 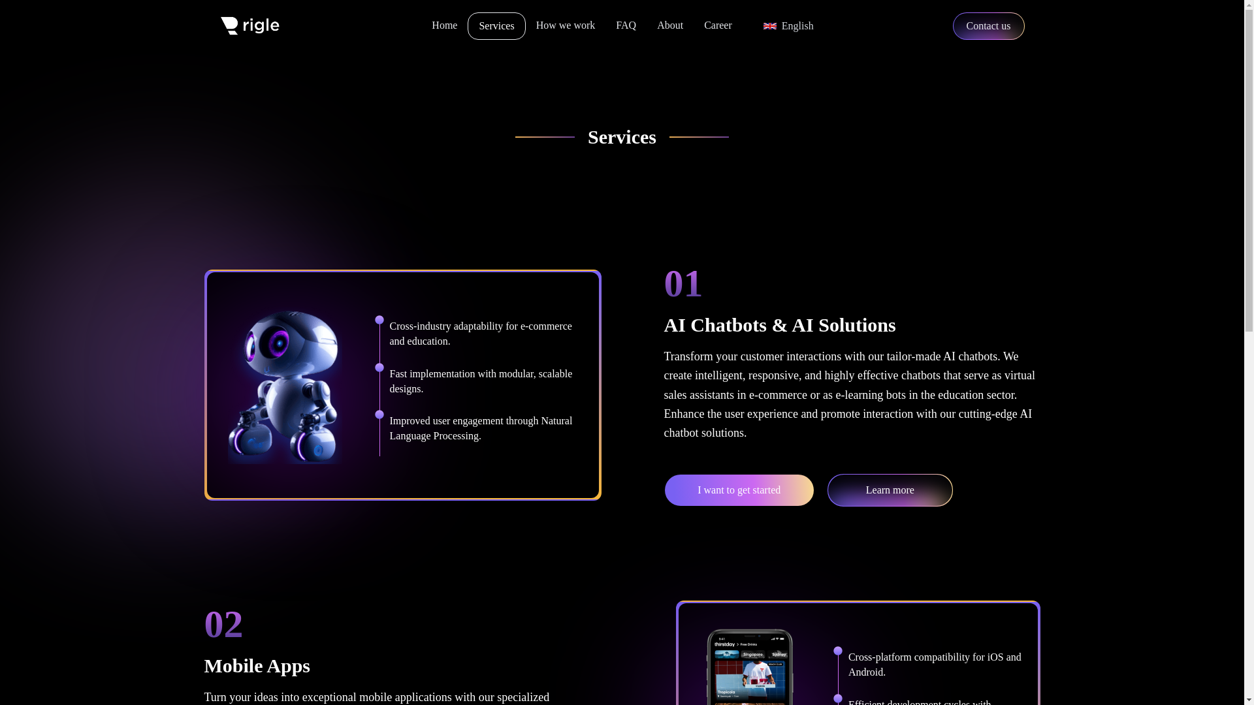 I want to click on About, so click(x=670, y=26).